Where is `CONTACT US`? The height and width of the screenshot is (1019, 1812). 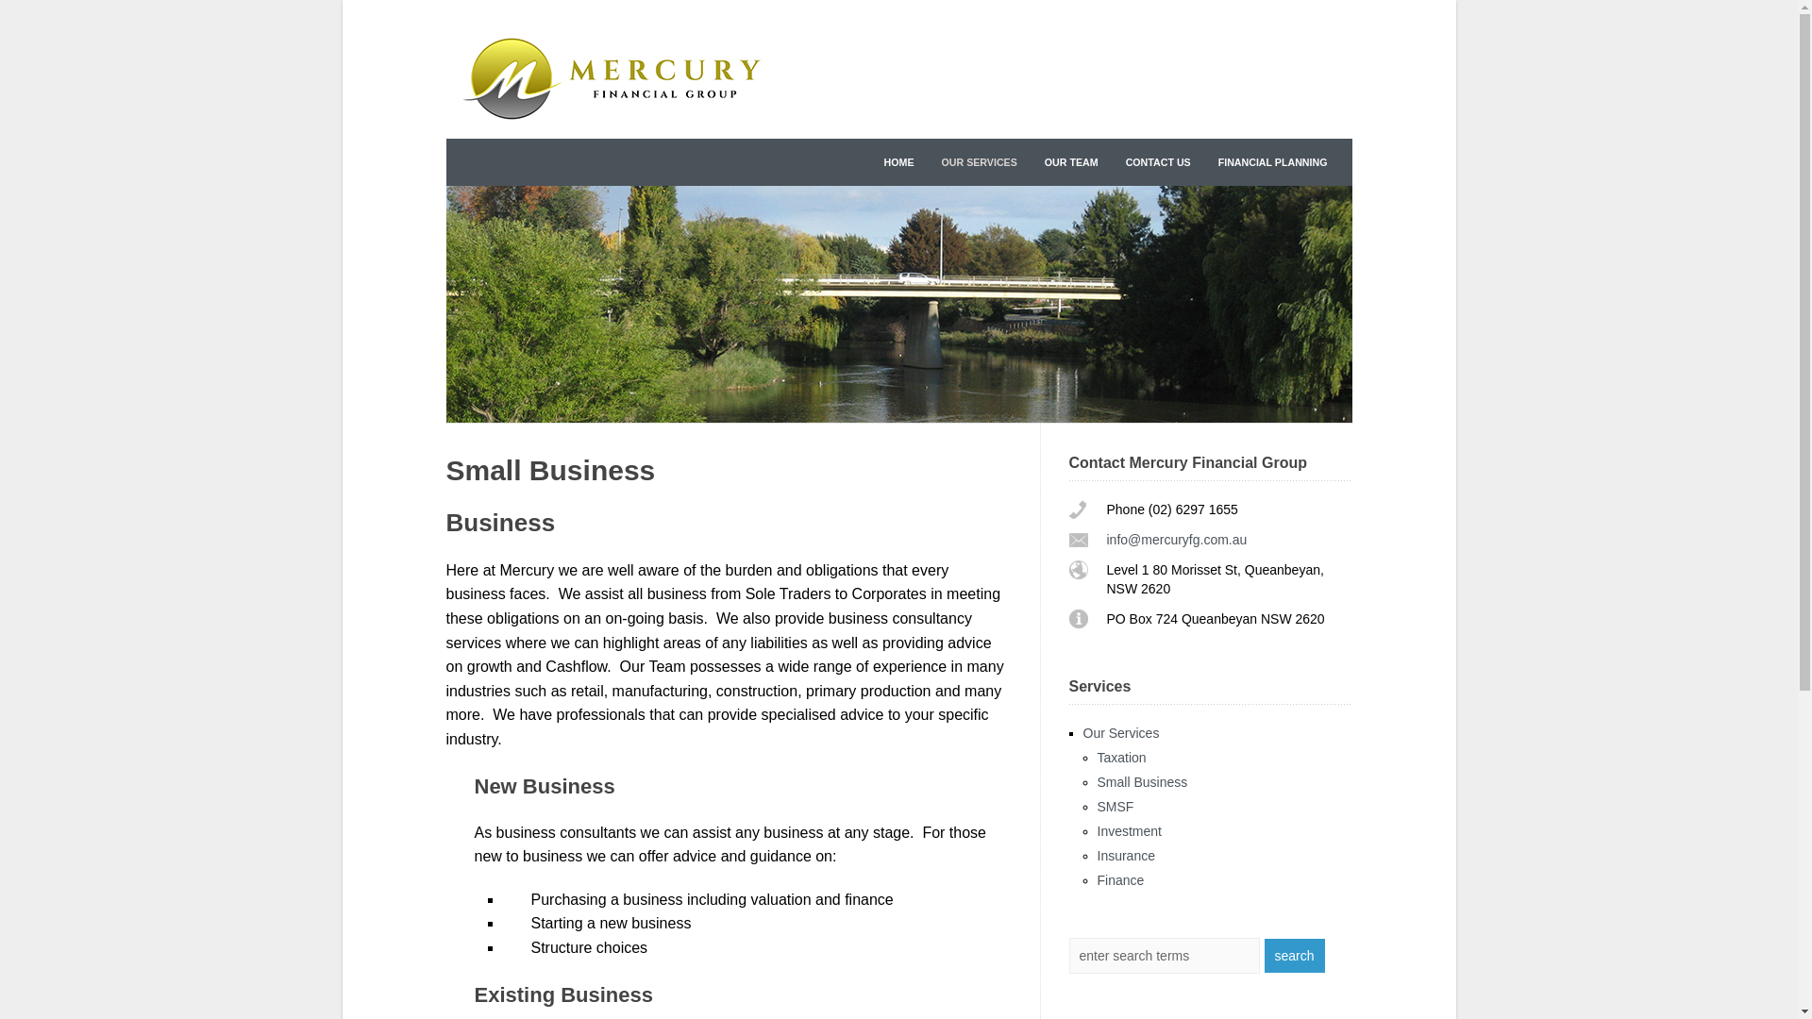 CONTACT US is located at coordinates (1159, 162).